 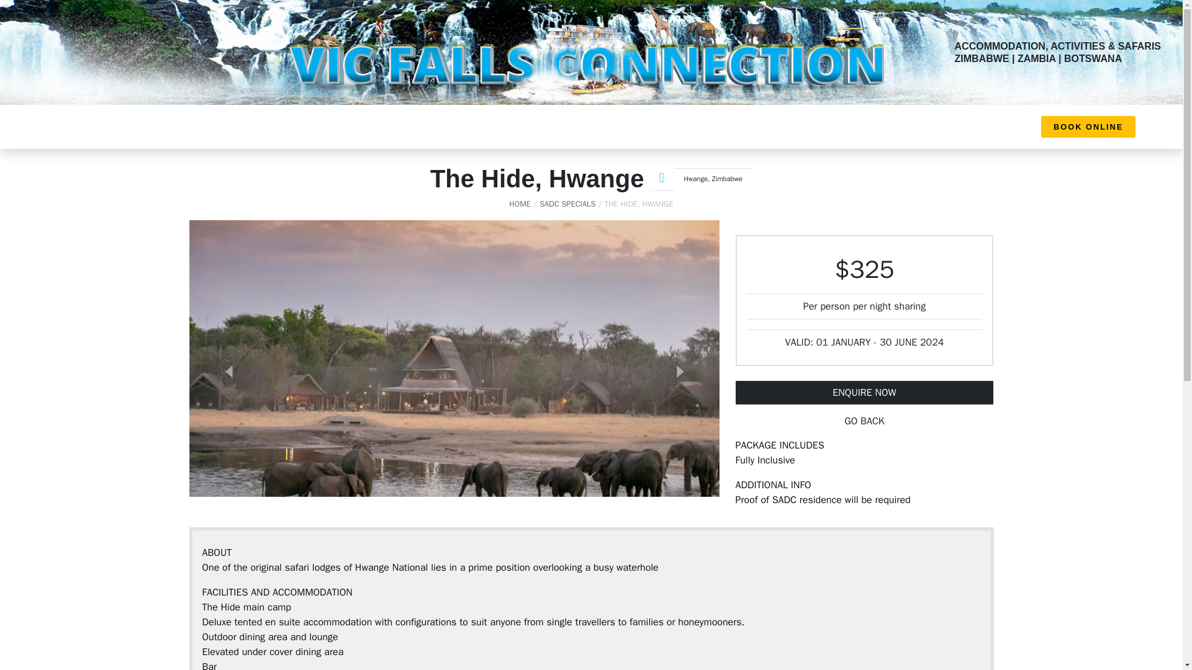 I want to click on HOME, so click(x=386, y=127).